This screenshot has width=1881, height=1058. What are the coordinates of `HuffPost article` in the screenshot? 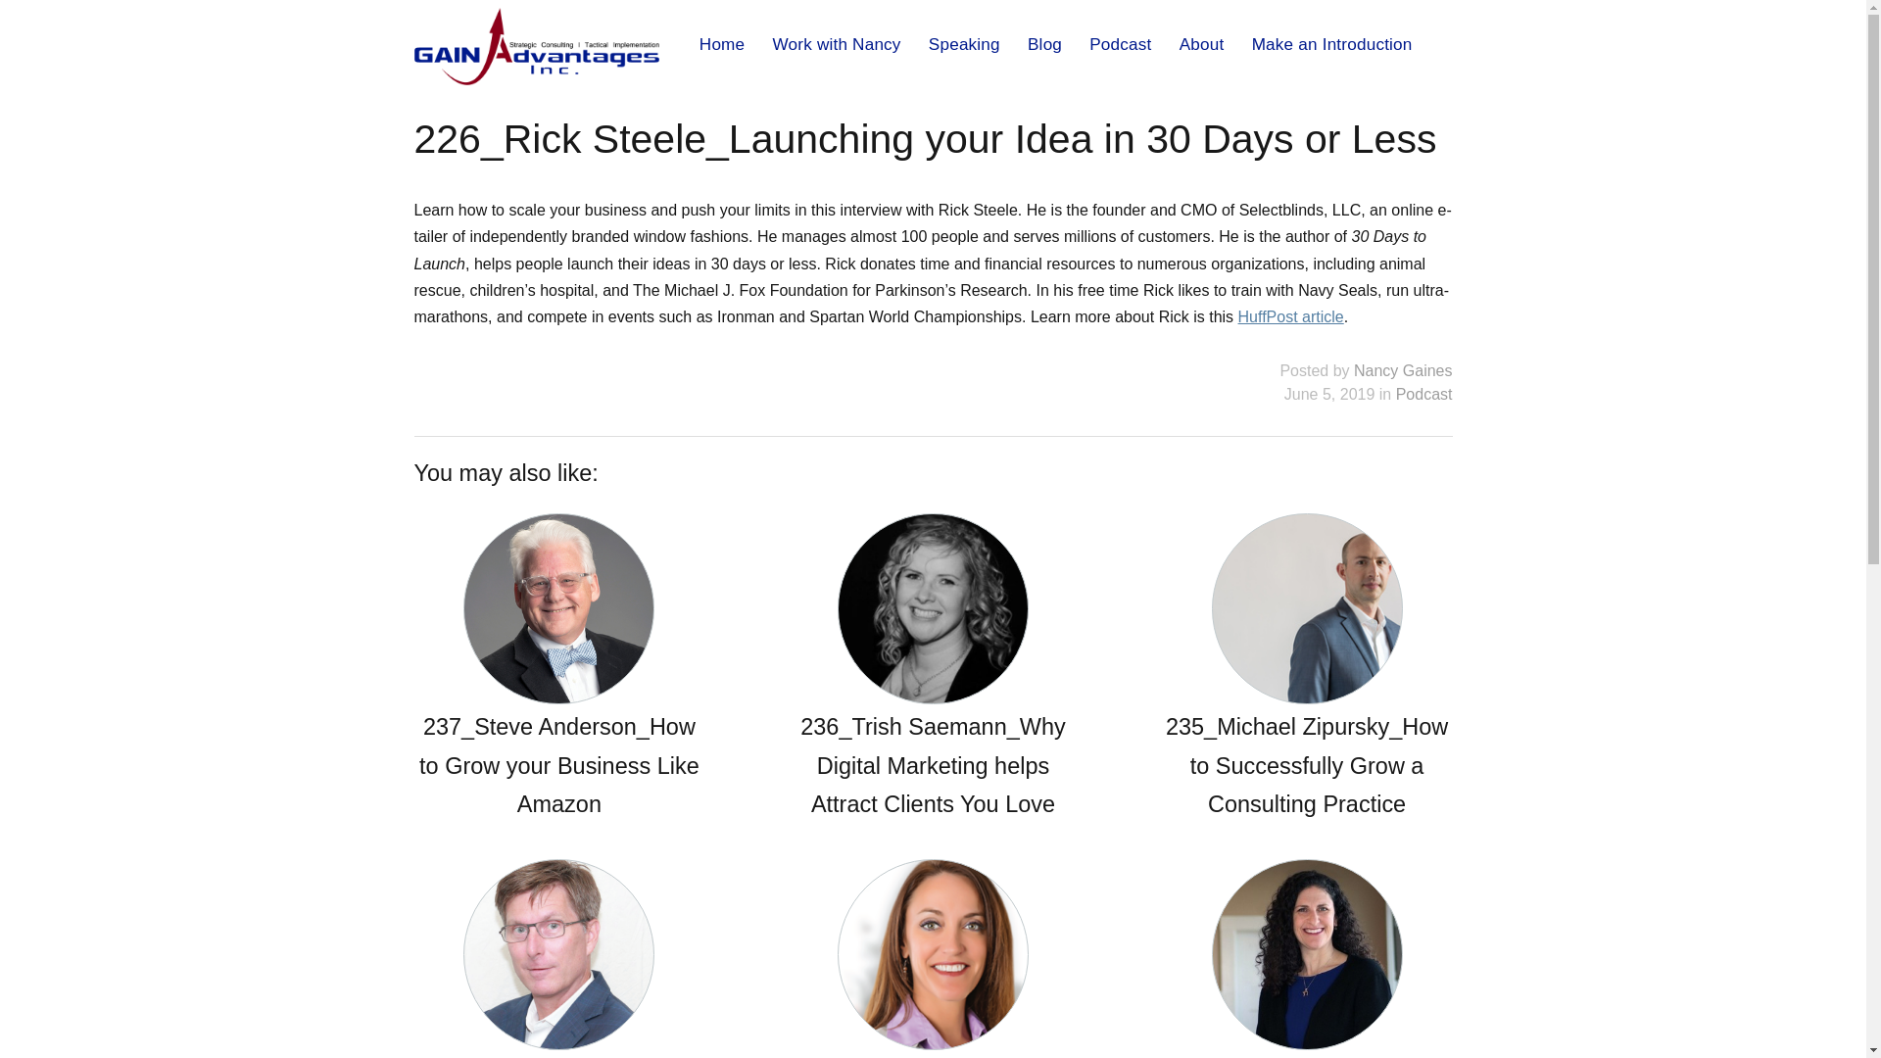 It's located at (1291, 316).